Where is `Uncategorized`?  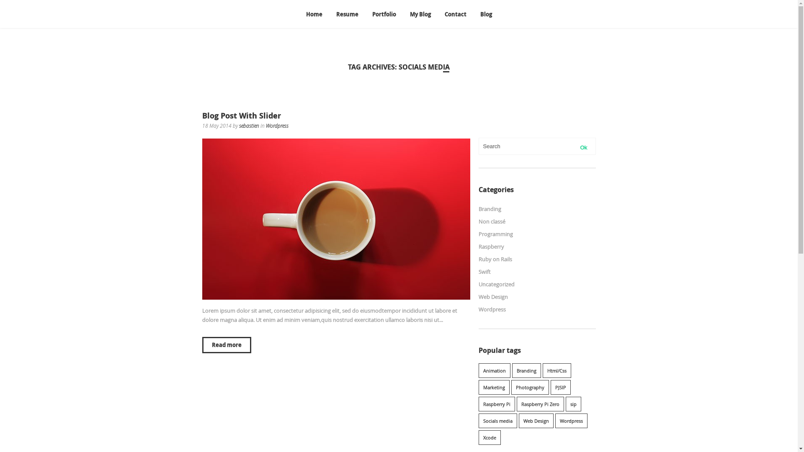 Uncategorized is located at coordinates (496, 284).